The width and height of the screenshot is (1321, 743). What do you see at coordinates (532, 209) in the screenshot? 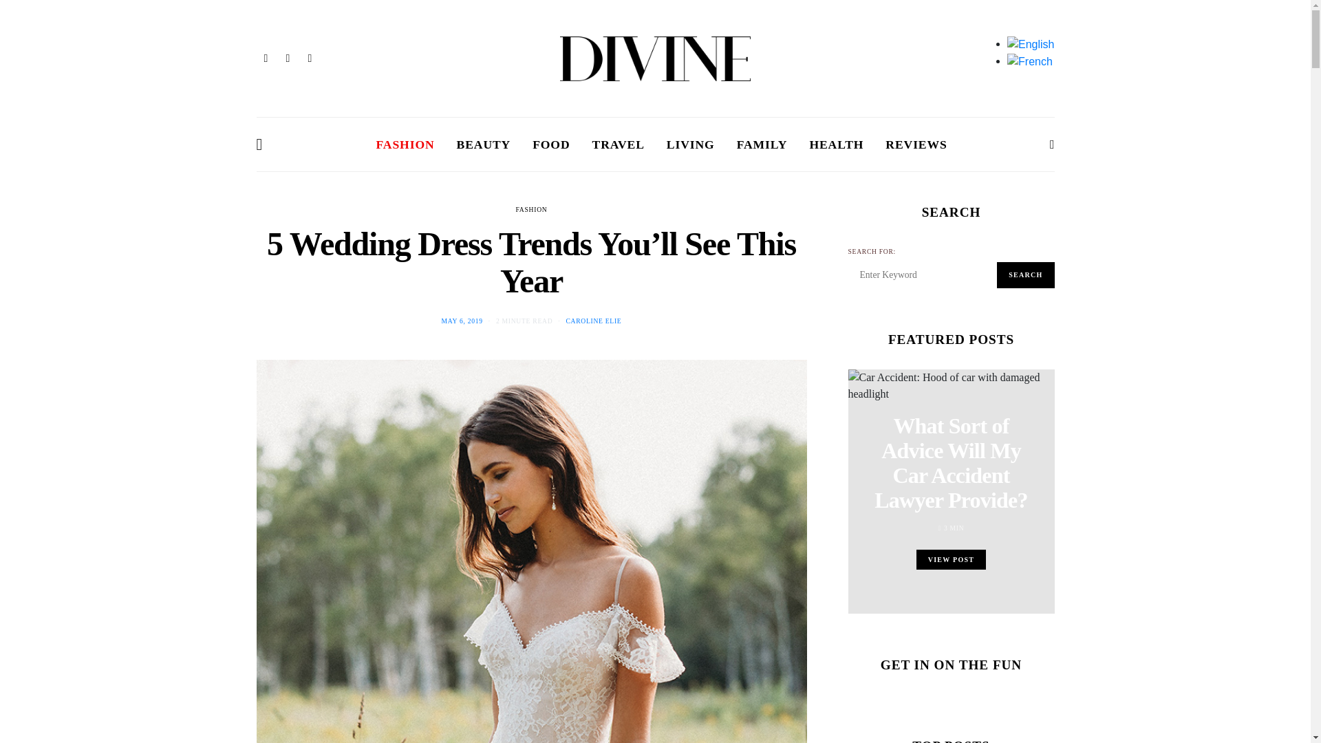
I see `FASHION` at bounding box center [532, 209].